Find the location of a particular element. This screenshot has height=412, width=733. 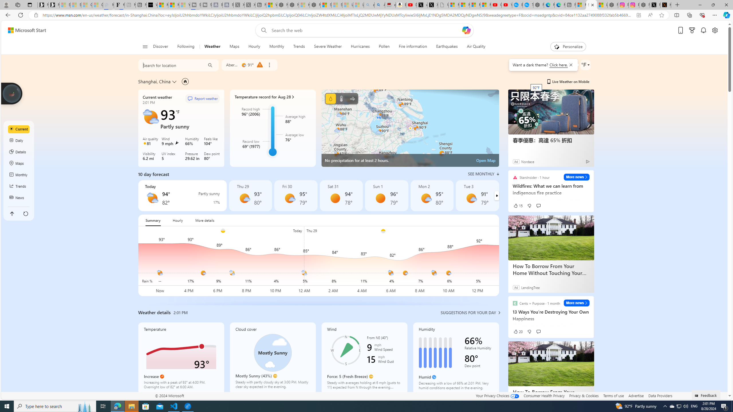

Air quality 81 is located at coordinates (151, 142).